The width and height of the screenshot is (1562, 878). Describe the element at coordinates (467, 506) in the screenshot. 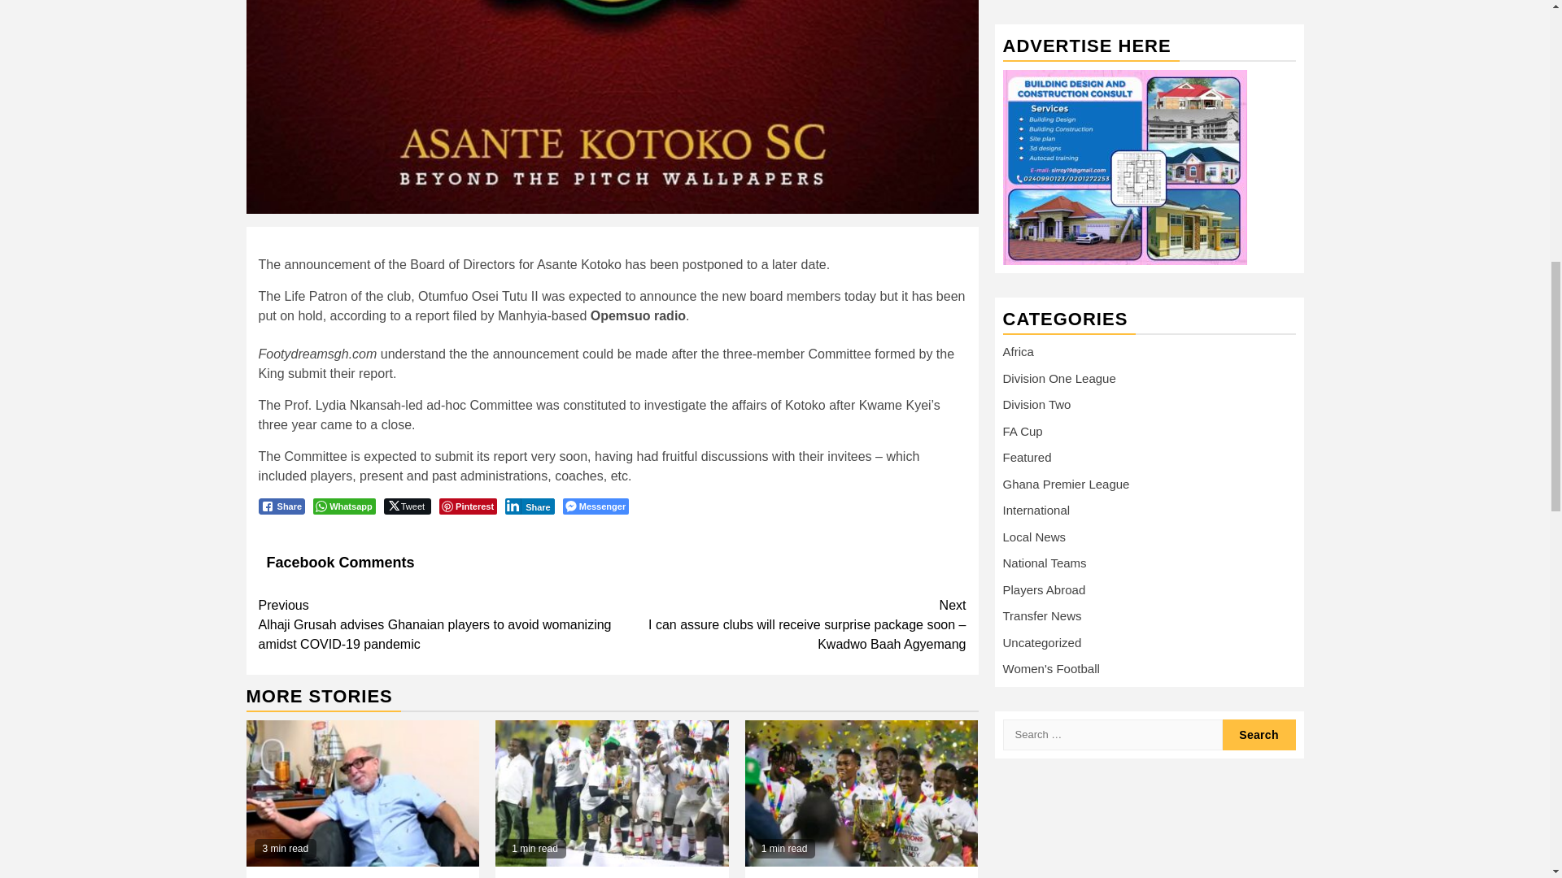

I see `Pinterest` at that location.